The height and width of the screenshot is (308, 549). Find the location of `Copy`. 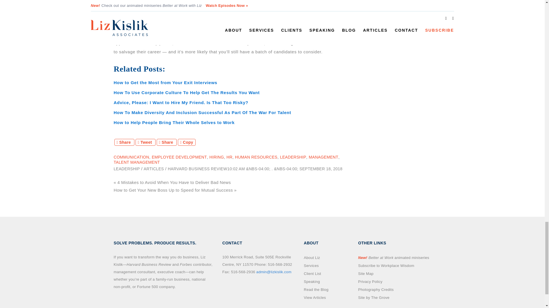

Copy is located at coordinates (186, 142).